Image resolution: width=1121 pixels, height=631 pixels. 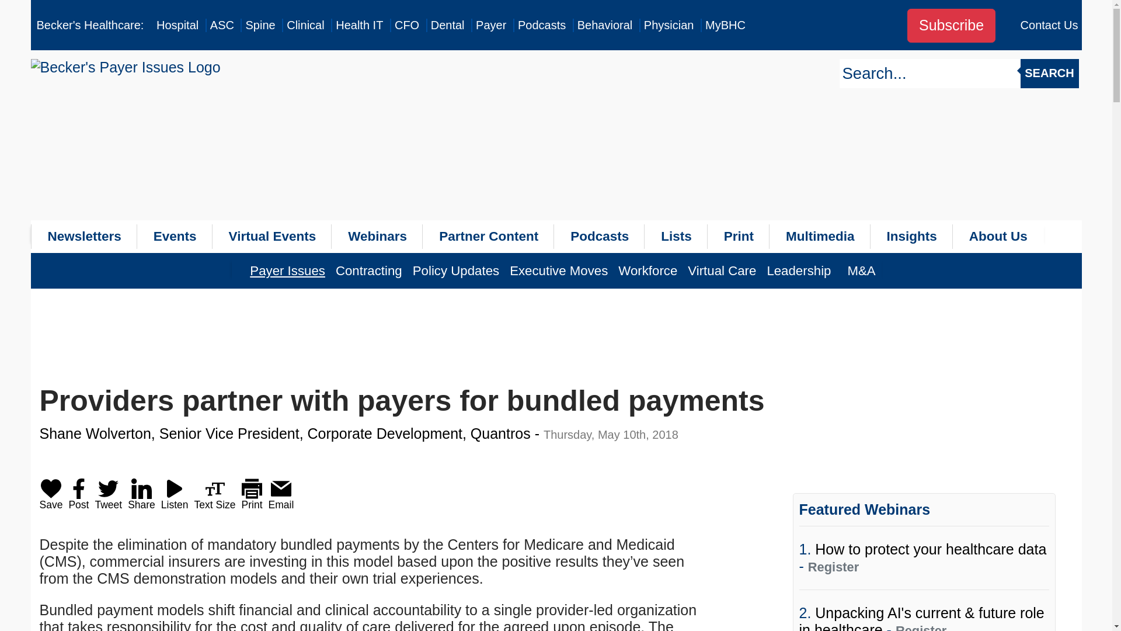 I want to click on CFO, so click(x=406, y=25).